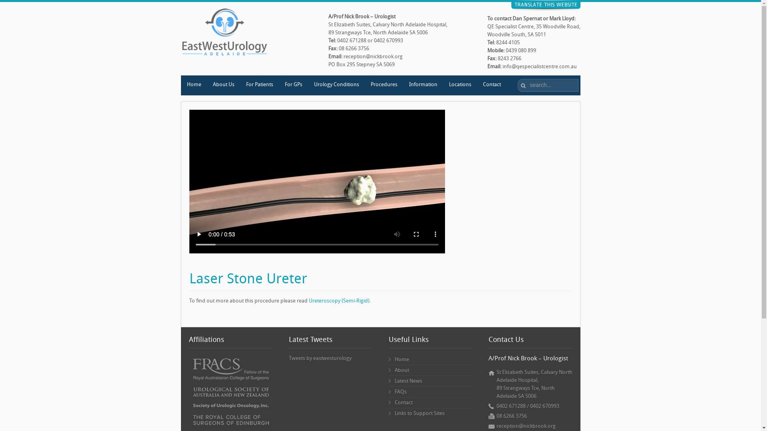 The height and width of the screenshot is (431, 767). I want to click on reception@nickbrook.org, so click(373, 57).